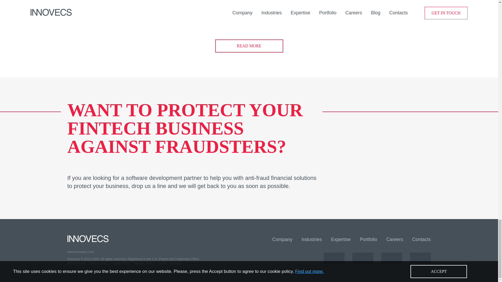 This screenshot has height=282, width=502. What do you see at coordinates (249, 46) in the screenshot?
I see `READ MORE` at bounding box center [249, 46].